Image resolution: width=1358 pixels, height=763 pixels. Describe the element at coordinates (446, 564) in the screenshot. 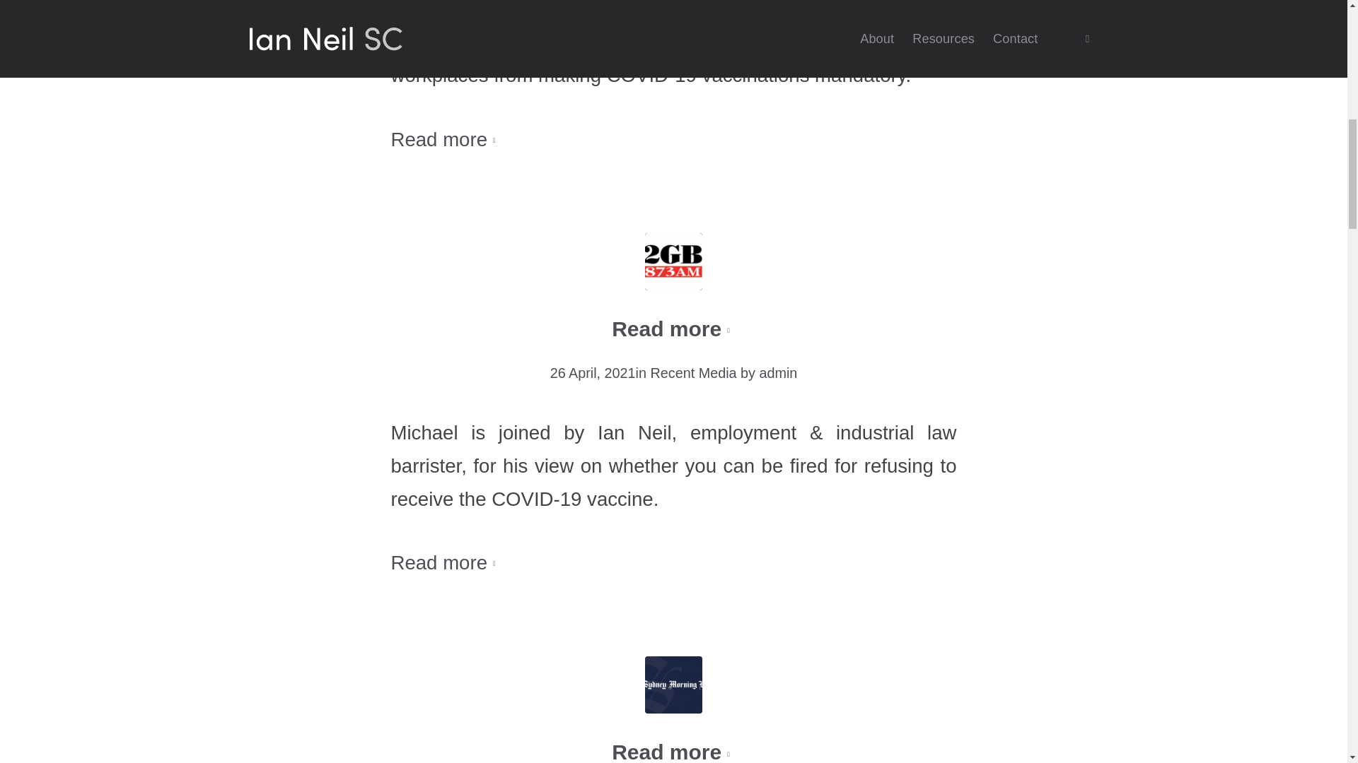

I see `Read more` at that location.